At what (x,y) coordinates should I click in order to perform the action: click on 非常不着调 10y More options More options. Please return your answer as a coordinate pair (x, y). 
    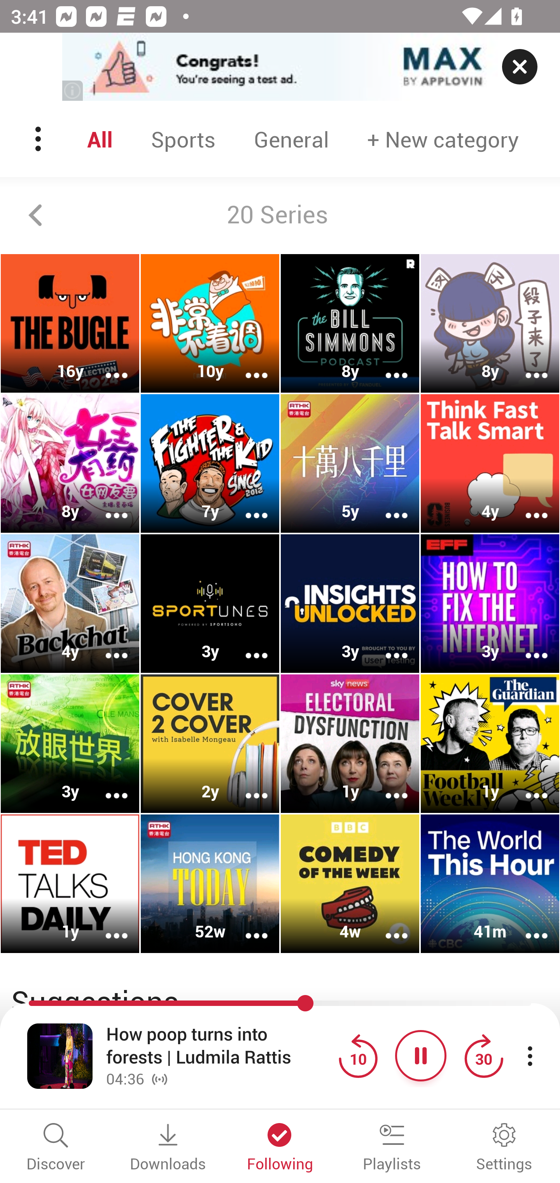
    Looking at the image, I should click on (210, 323).